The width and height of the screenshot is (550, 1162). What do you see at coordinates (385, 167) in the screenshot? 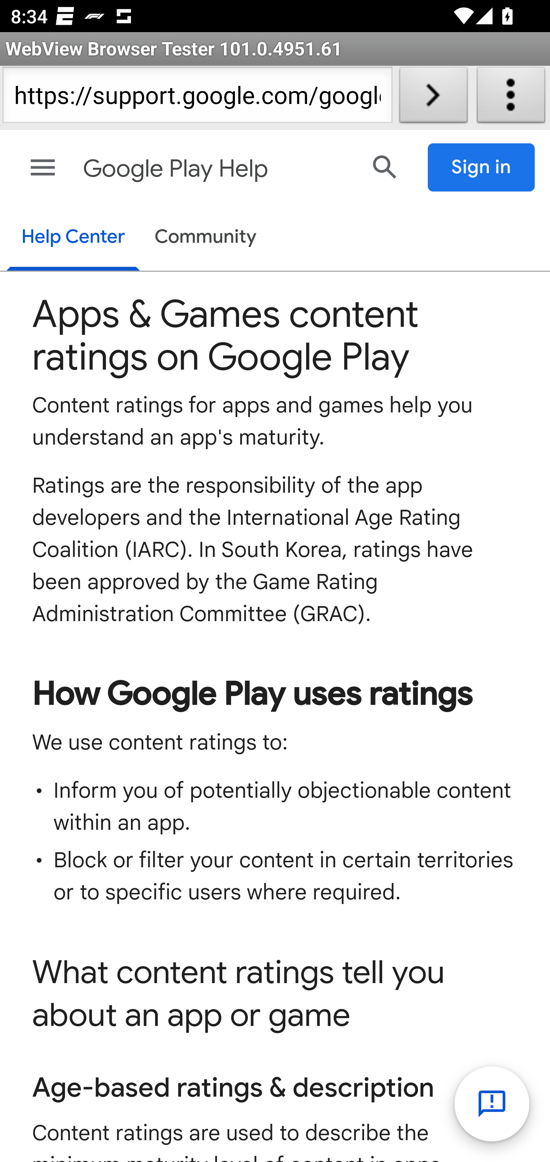
I see `Search Help Center` at bounding box center [385, 167].